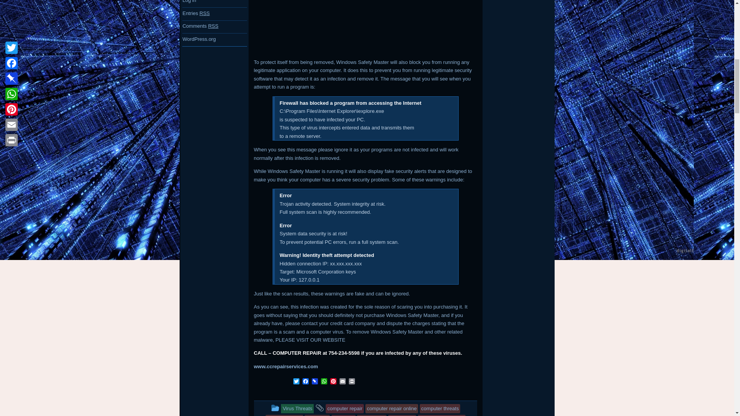 The width and height of the screenshot is (740, 416). What do you see at coordinates (440, 408) in the screenshot?
I see `computer threats` at bounding box center [440, 408].